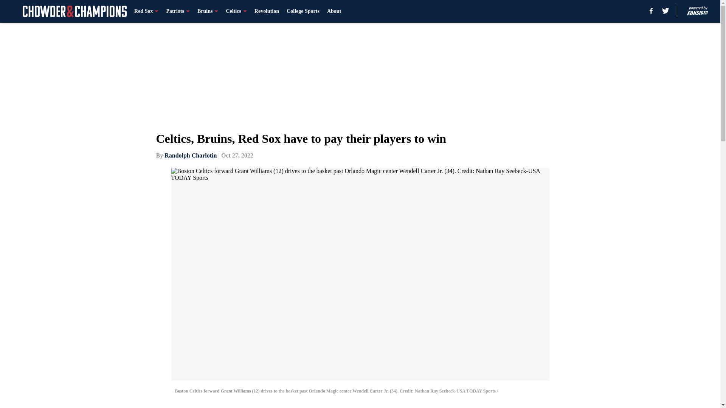 The image size is (726, 408). I want to click on About, so click(334, 11).